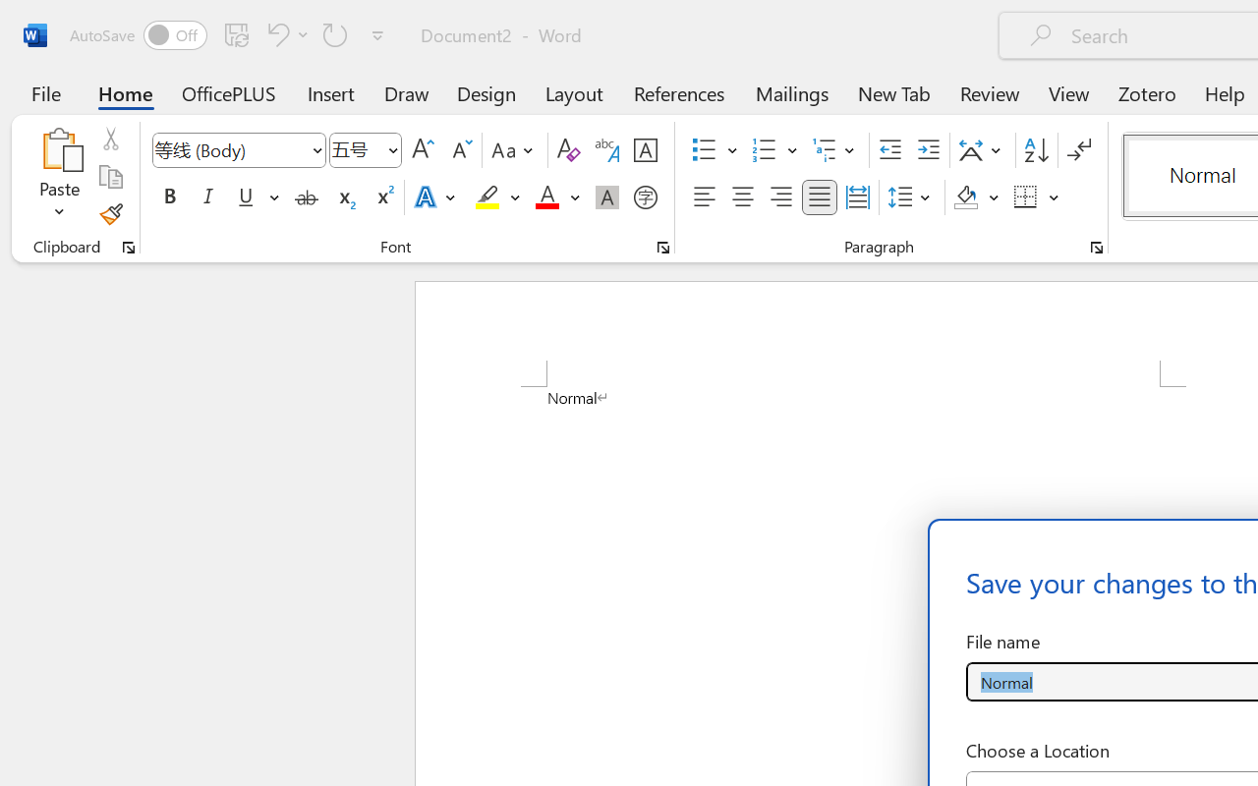  Describe the element at coordinates (126, 92) in the screenshot. I see `Home` at that location.